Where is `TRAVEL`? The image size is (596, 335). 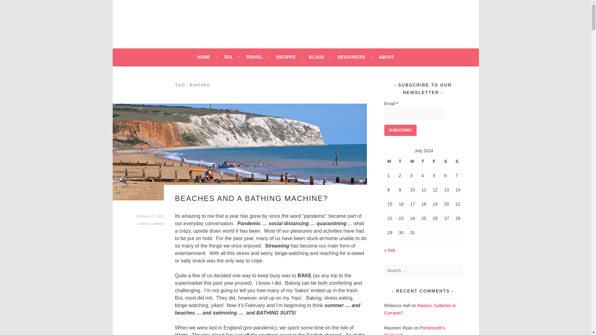
TRAVEL is located at coordinates (258, 57).